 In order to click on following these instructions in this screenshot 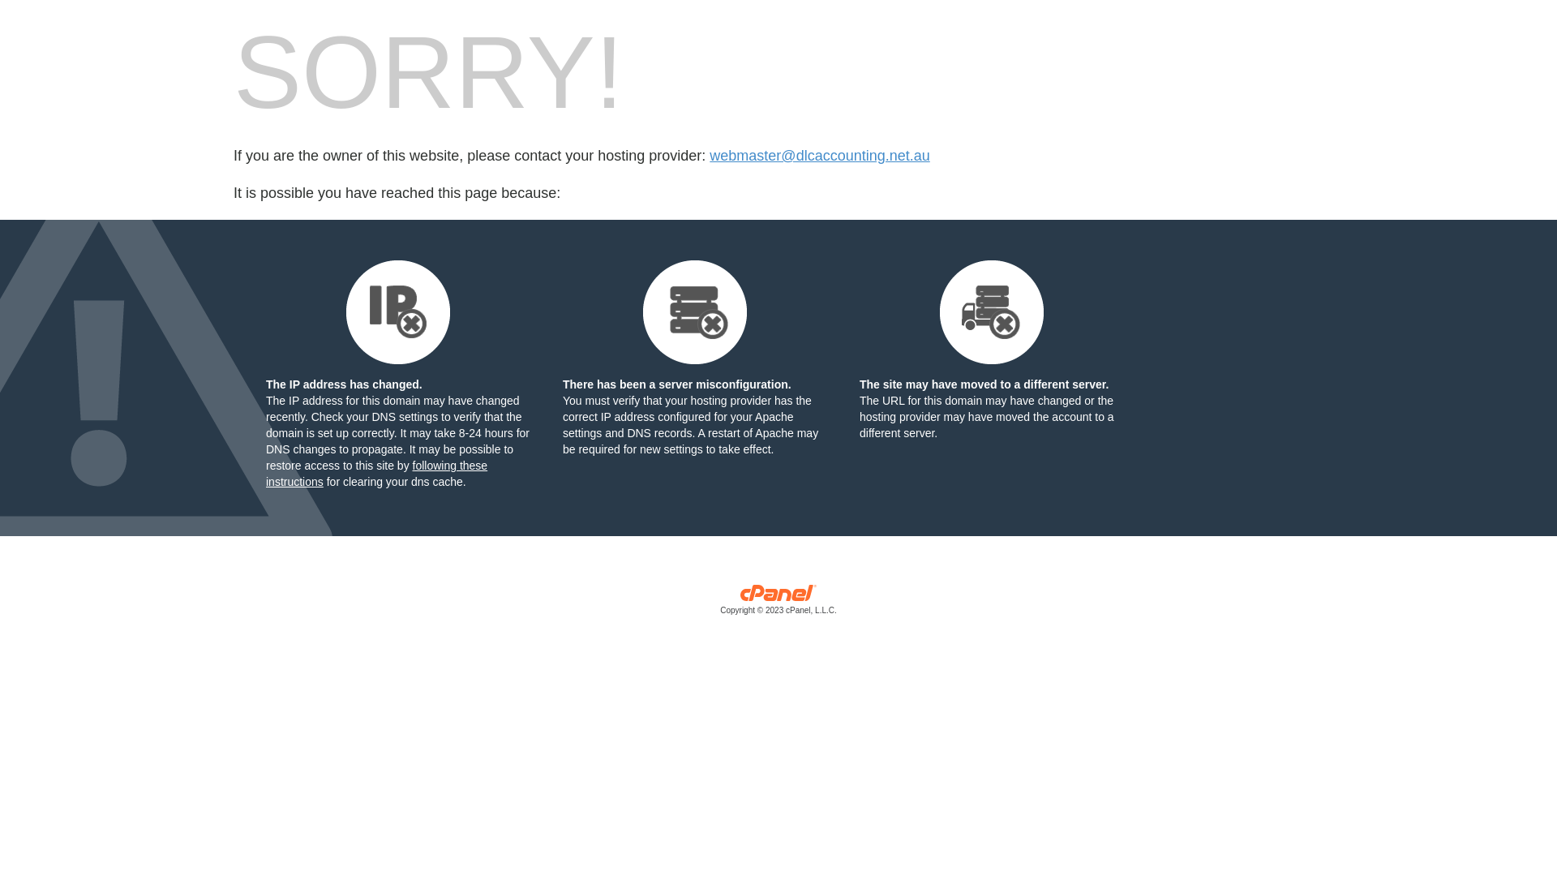, I will do `click(376, 474)`.